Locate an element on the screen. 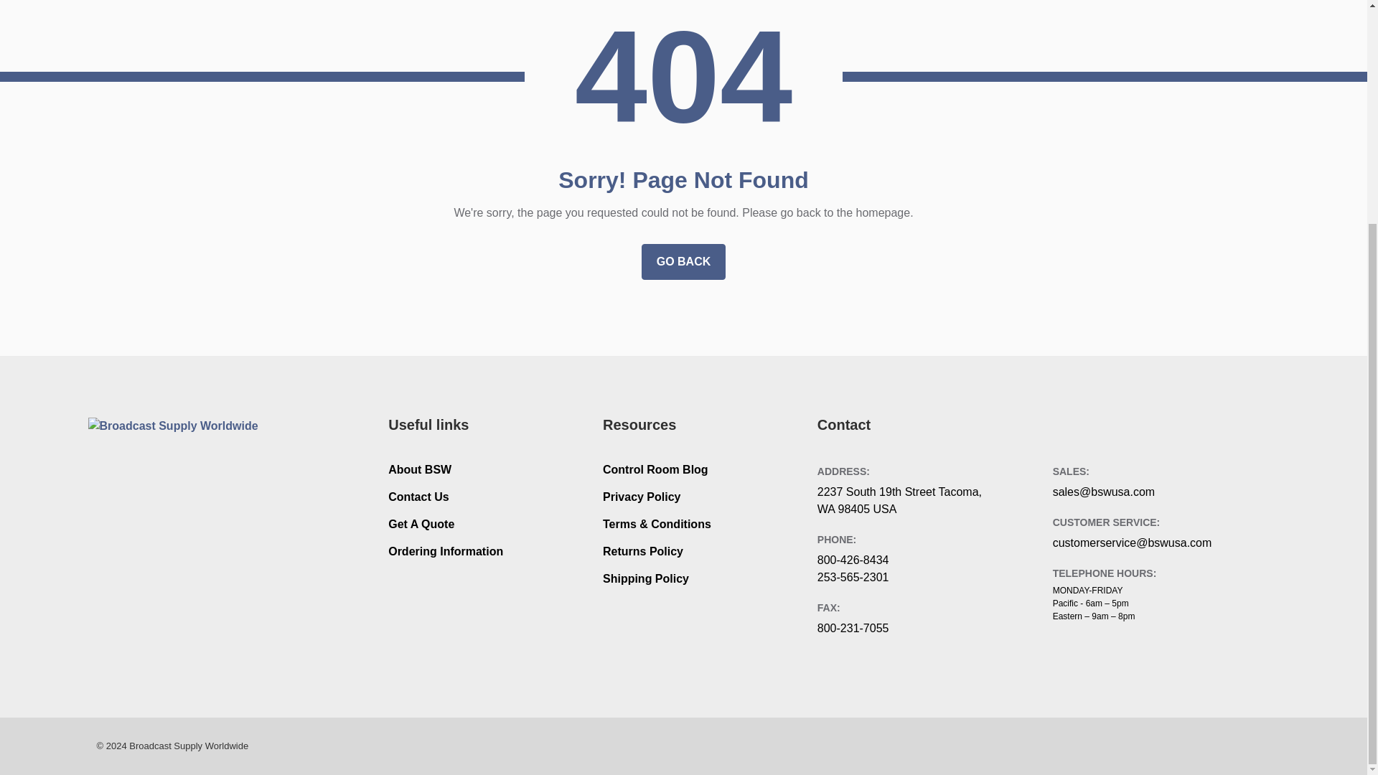 Image resolution: width=1378 pixels, height=775 pixels. Ordering Information is located at coordinates (445, 551).